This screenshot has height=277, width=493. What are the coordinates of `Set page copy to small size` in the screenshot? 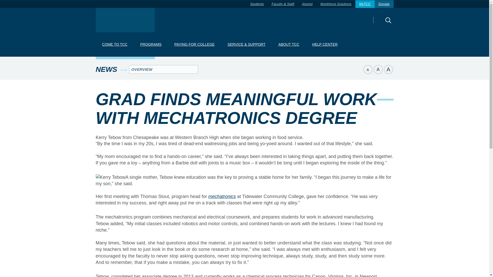 It's located at (367, 69).